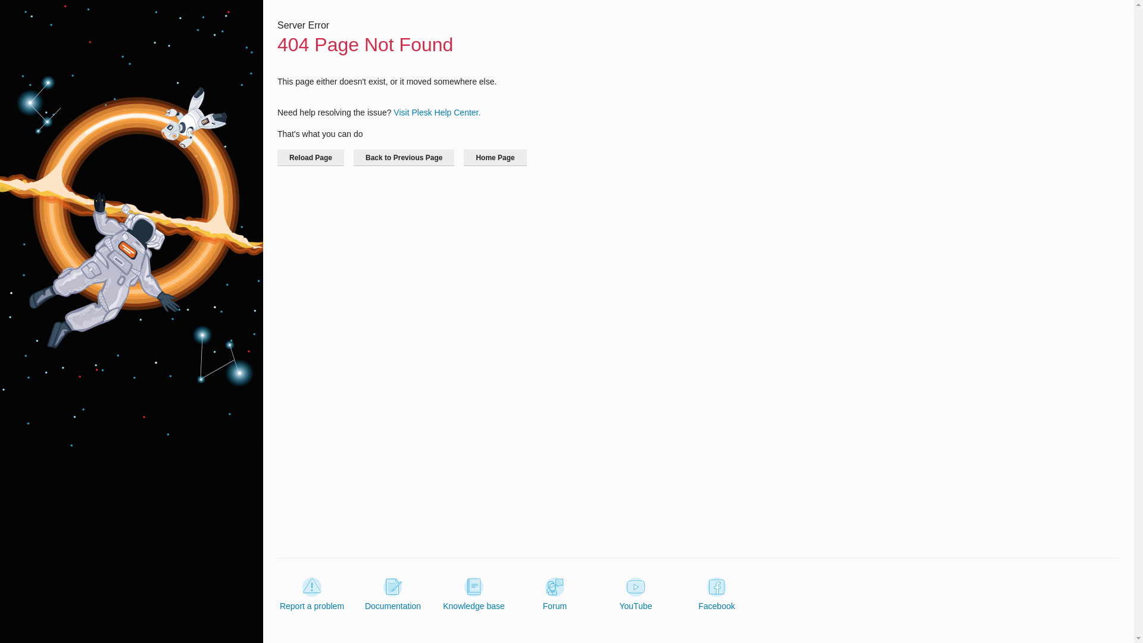  Describe the element at coordinates (495, 157) in the screenshot. I see `Home Page` at that location.